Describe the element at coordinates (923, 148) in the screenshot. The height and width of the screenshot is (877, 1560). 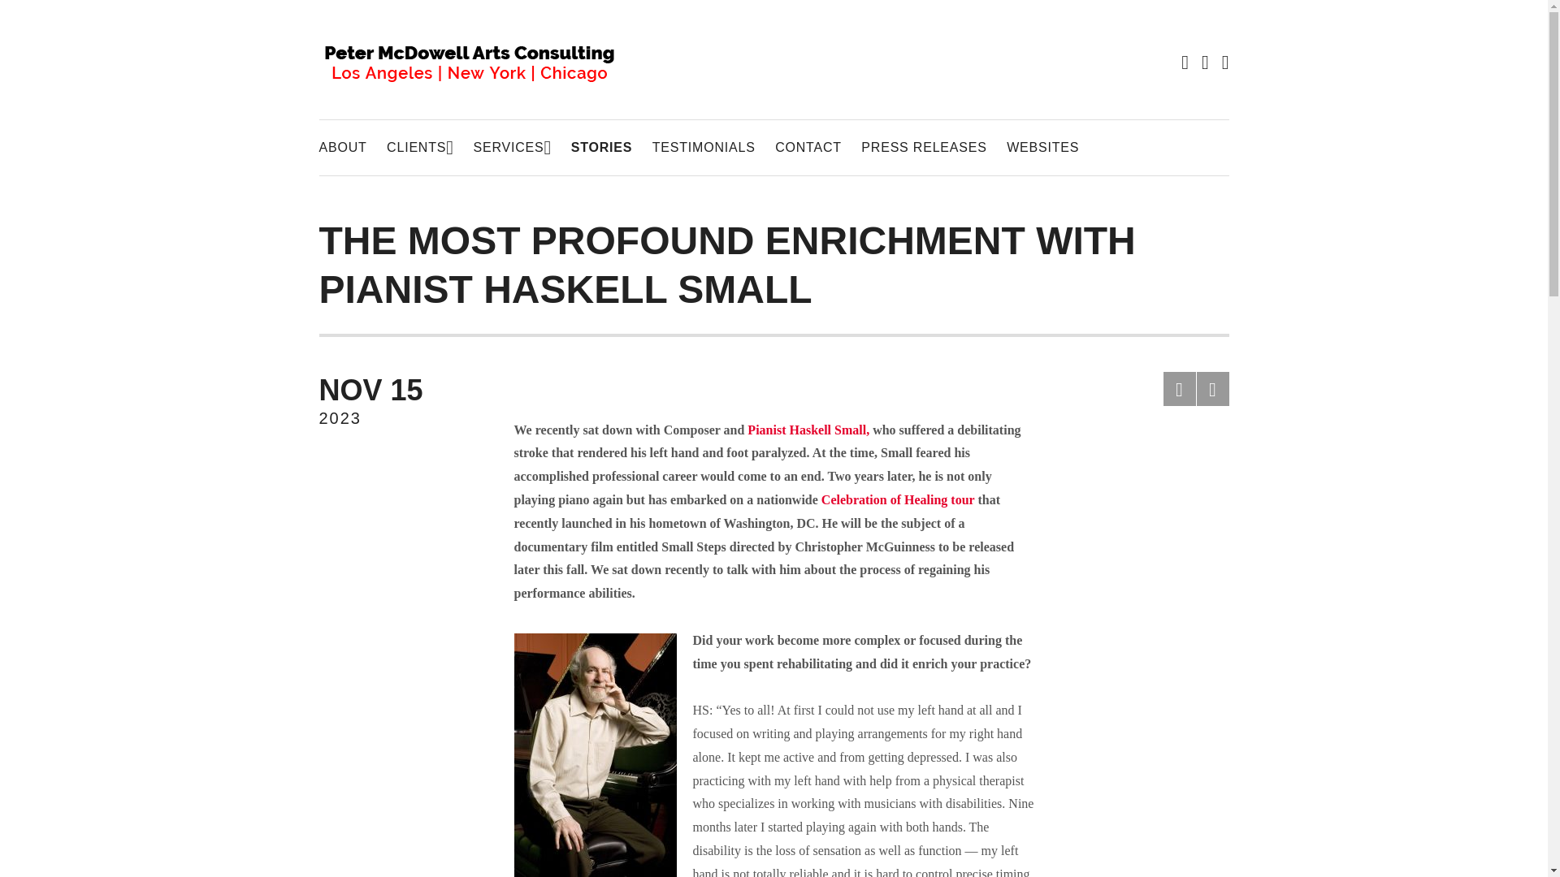
I see `PRESS RELEASES` at that location.